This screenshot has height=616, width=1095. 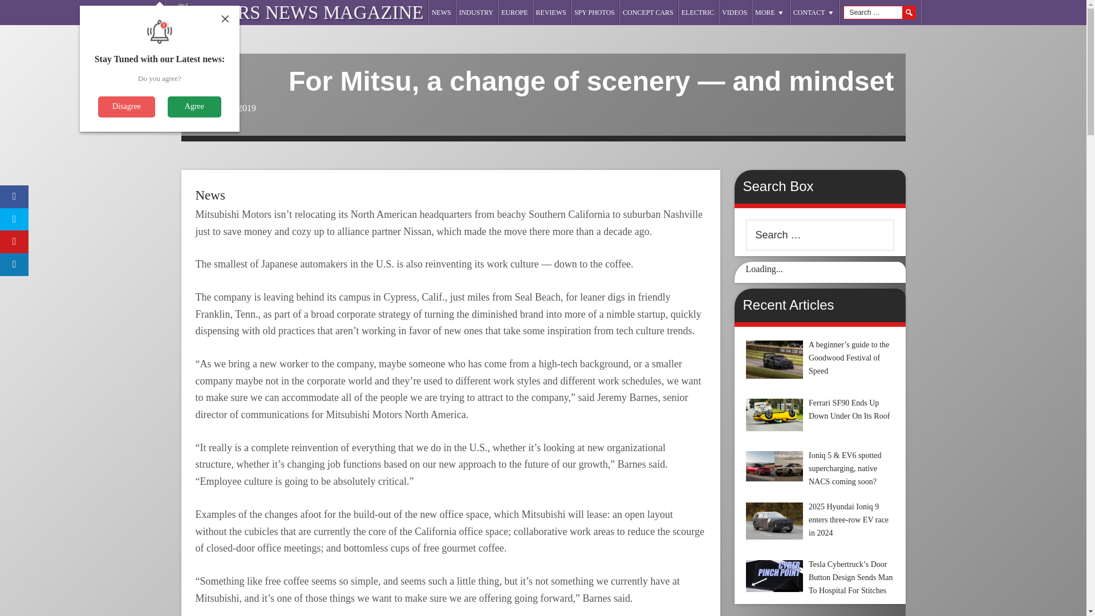 What do you see at coordinates (209, 195) in the screenshot?
I see `News` at bounding box center [209, 195].